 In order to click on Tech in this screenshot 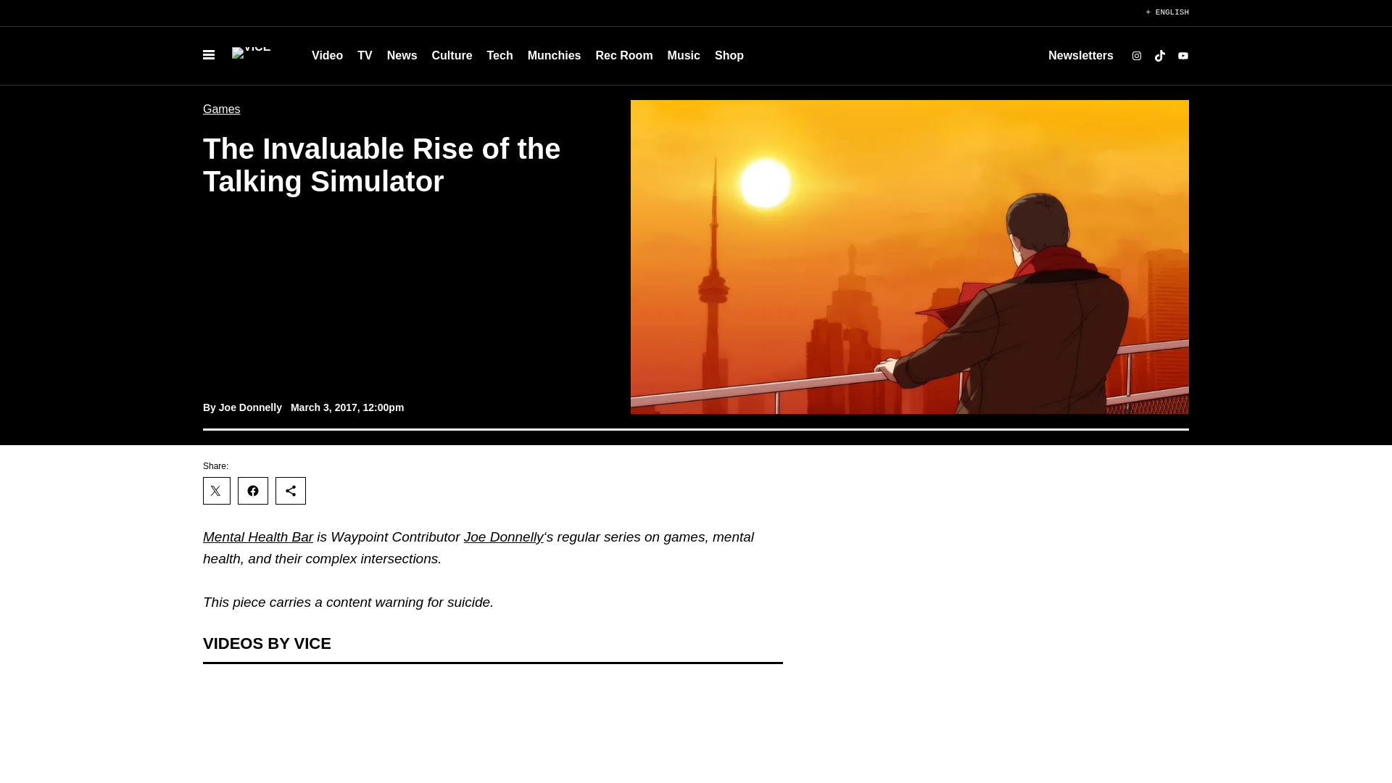, I will do `click(500, 55)`.